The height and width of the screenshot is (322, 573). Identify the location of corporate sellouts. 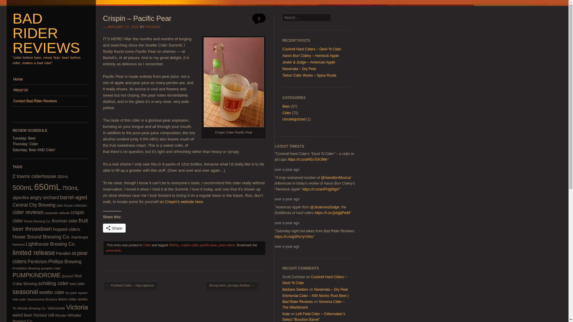
(57, 213).